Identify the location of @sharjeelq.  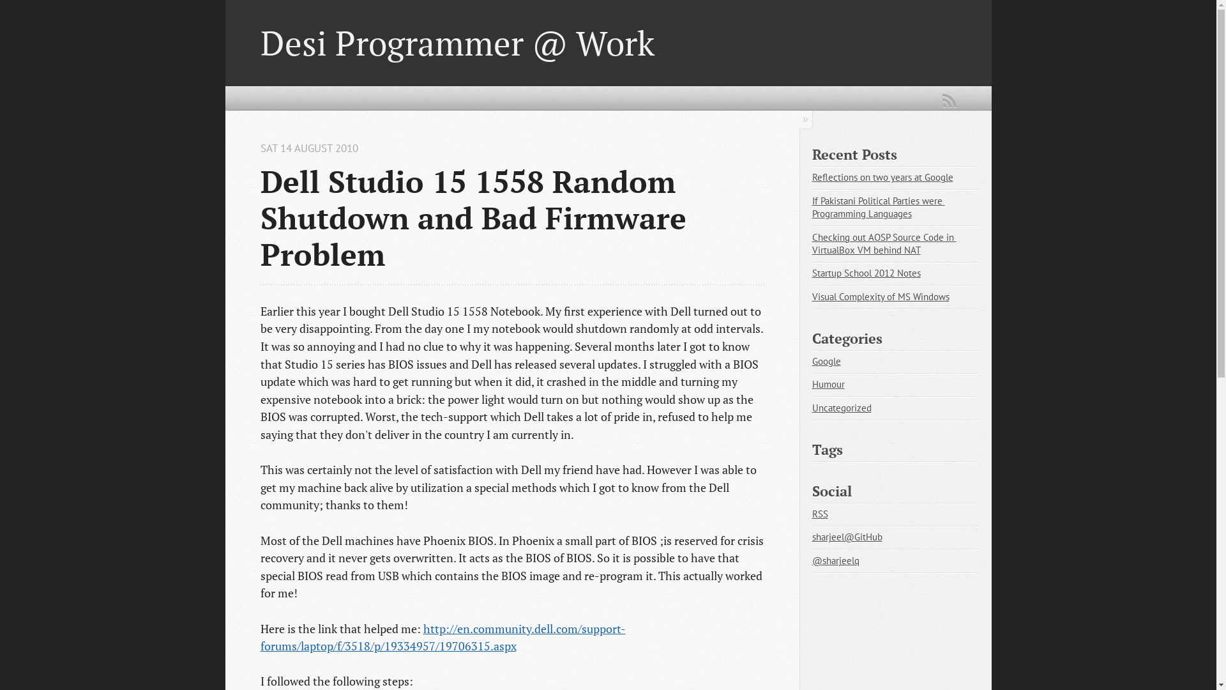
(836, 561).